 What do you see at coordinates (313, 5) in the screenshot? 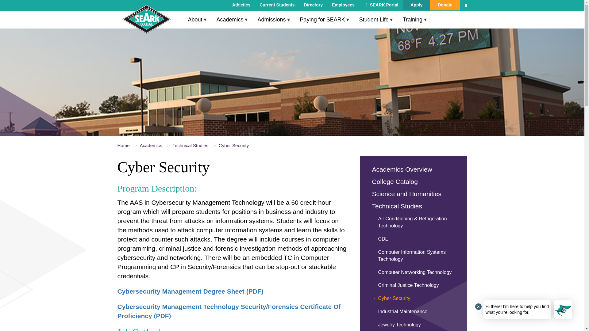
I see `Directory` at bounding box center [313, 5].